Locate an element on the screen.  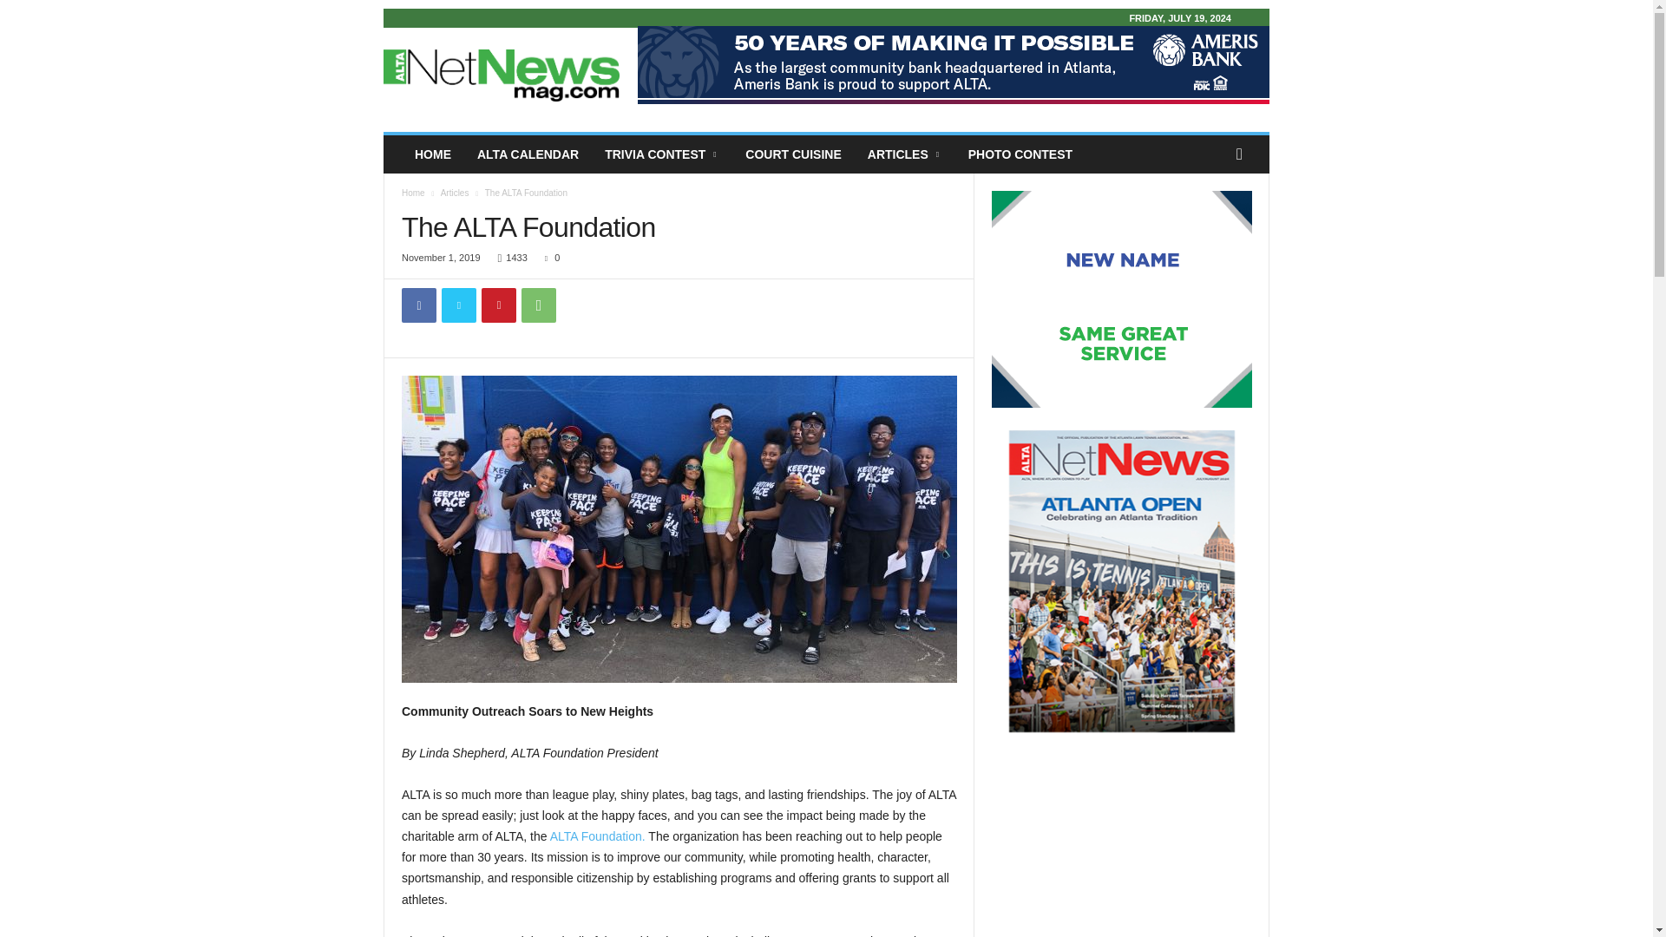
COURT CUISINE is located at coordinates (793, 154).